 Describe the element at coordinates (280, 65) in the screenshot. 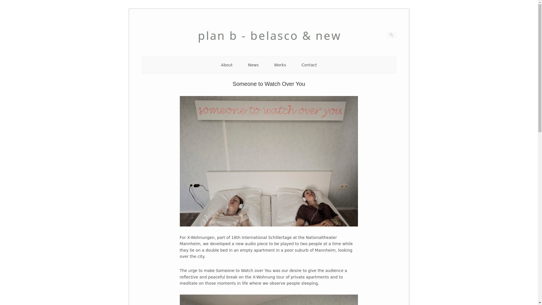

I see `Works` at that location.